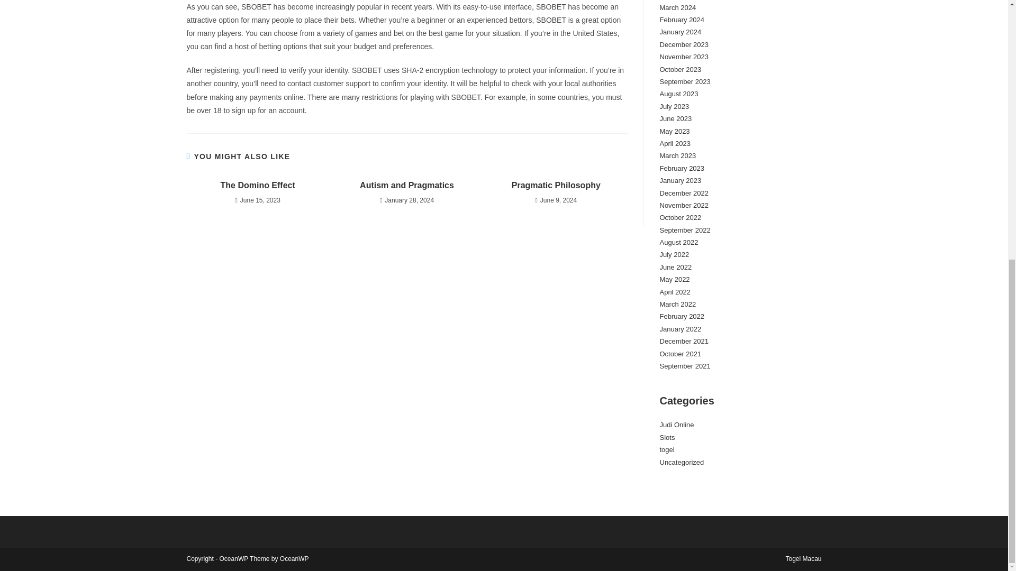  Describe the element at coordinates (257, 185) in the screenshot. I see `The Domino Effect` at that location.